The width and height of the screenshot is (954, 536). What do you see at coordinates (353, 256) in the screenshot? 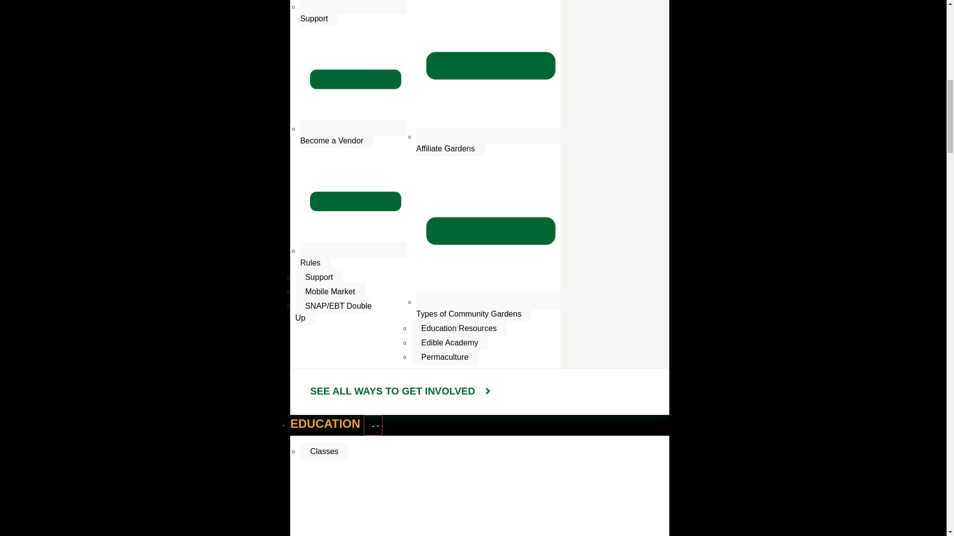
I see `Rules` at bounding box center [353, 256].